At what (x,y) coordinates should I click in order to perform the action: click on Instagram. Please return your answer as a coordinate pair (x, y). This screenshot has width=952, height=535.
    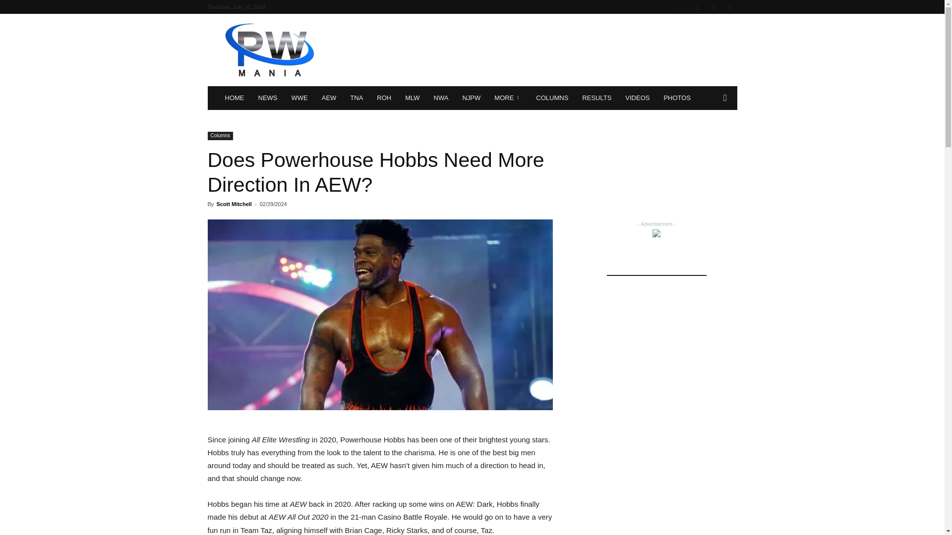
    Looking at the image, I should click on (697, 7).